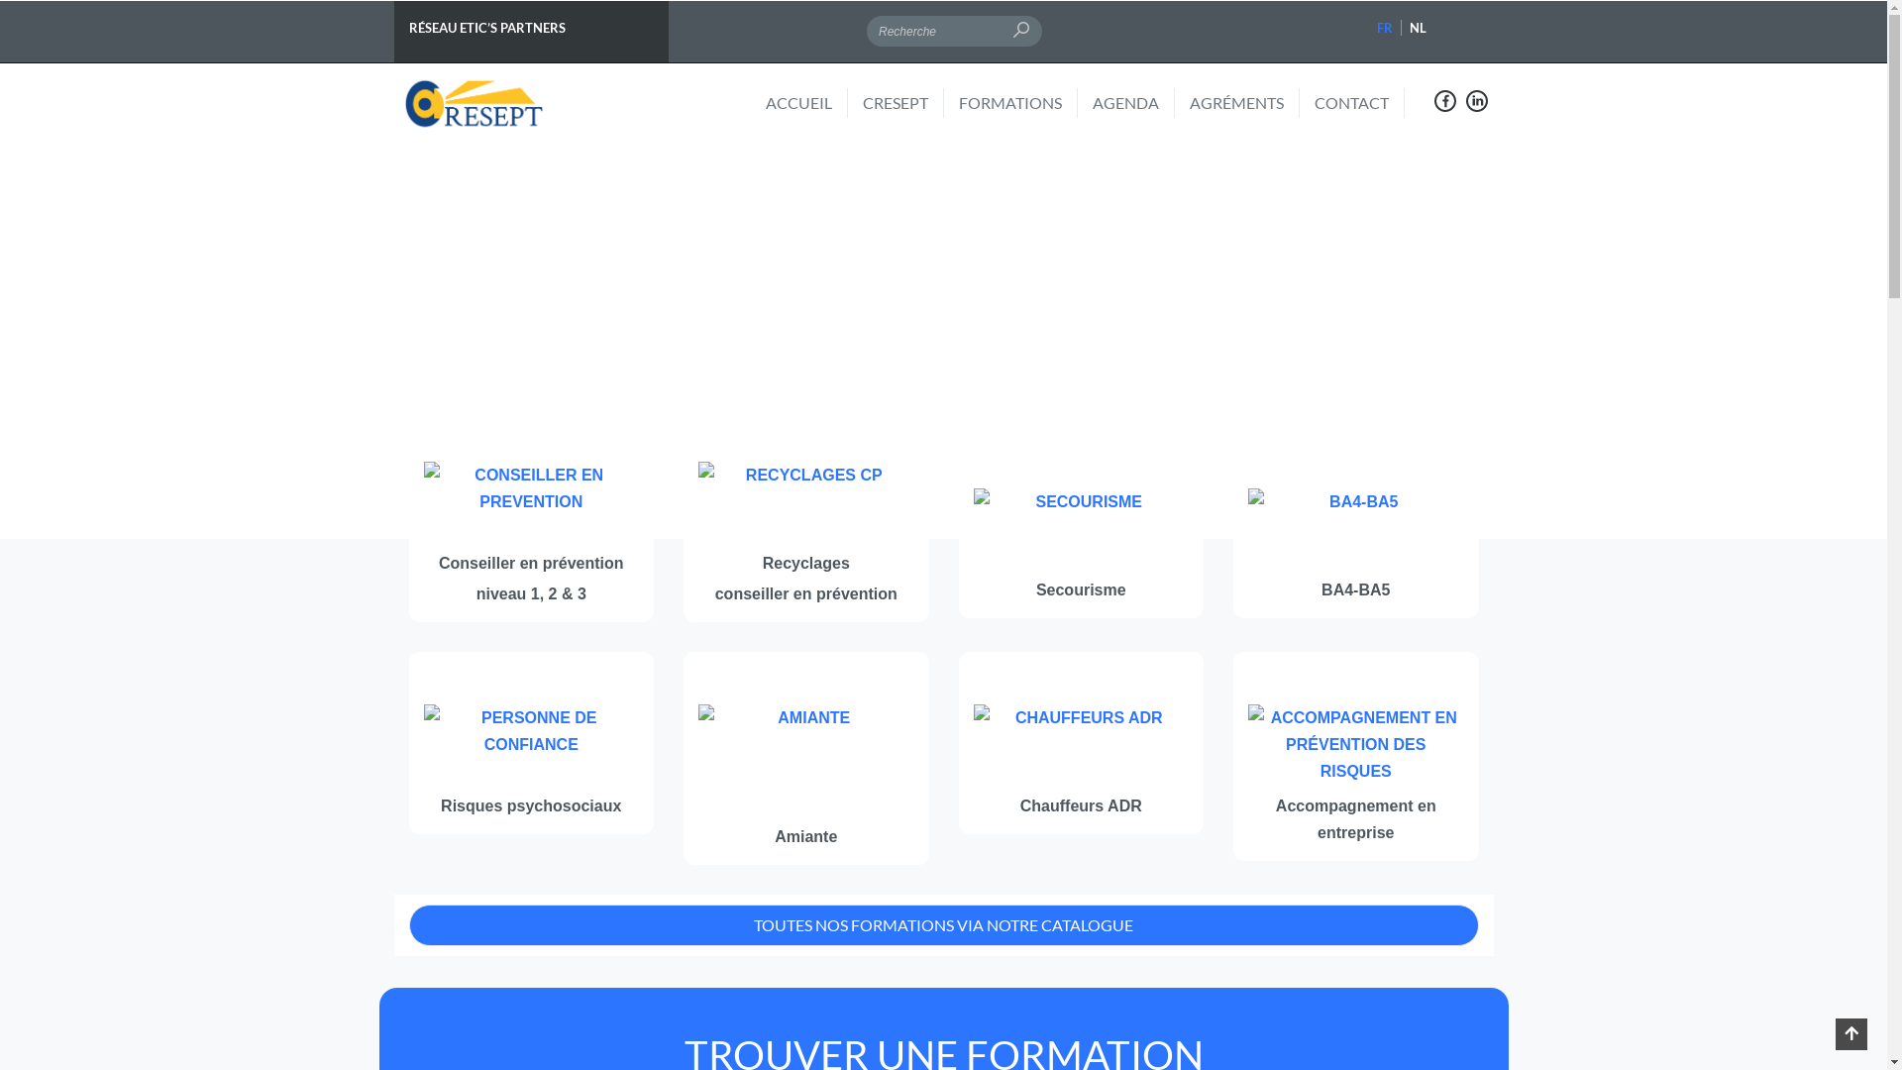  I want to click on Aller au contenu principal, so click(0, 0).